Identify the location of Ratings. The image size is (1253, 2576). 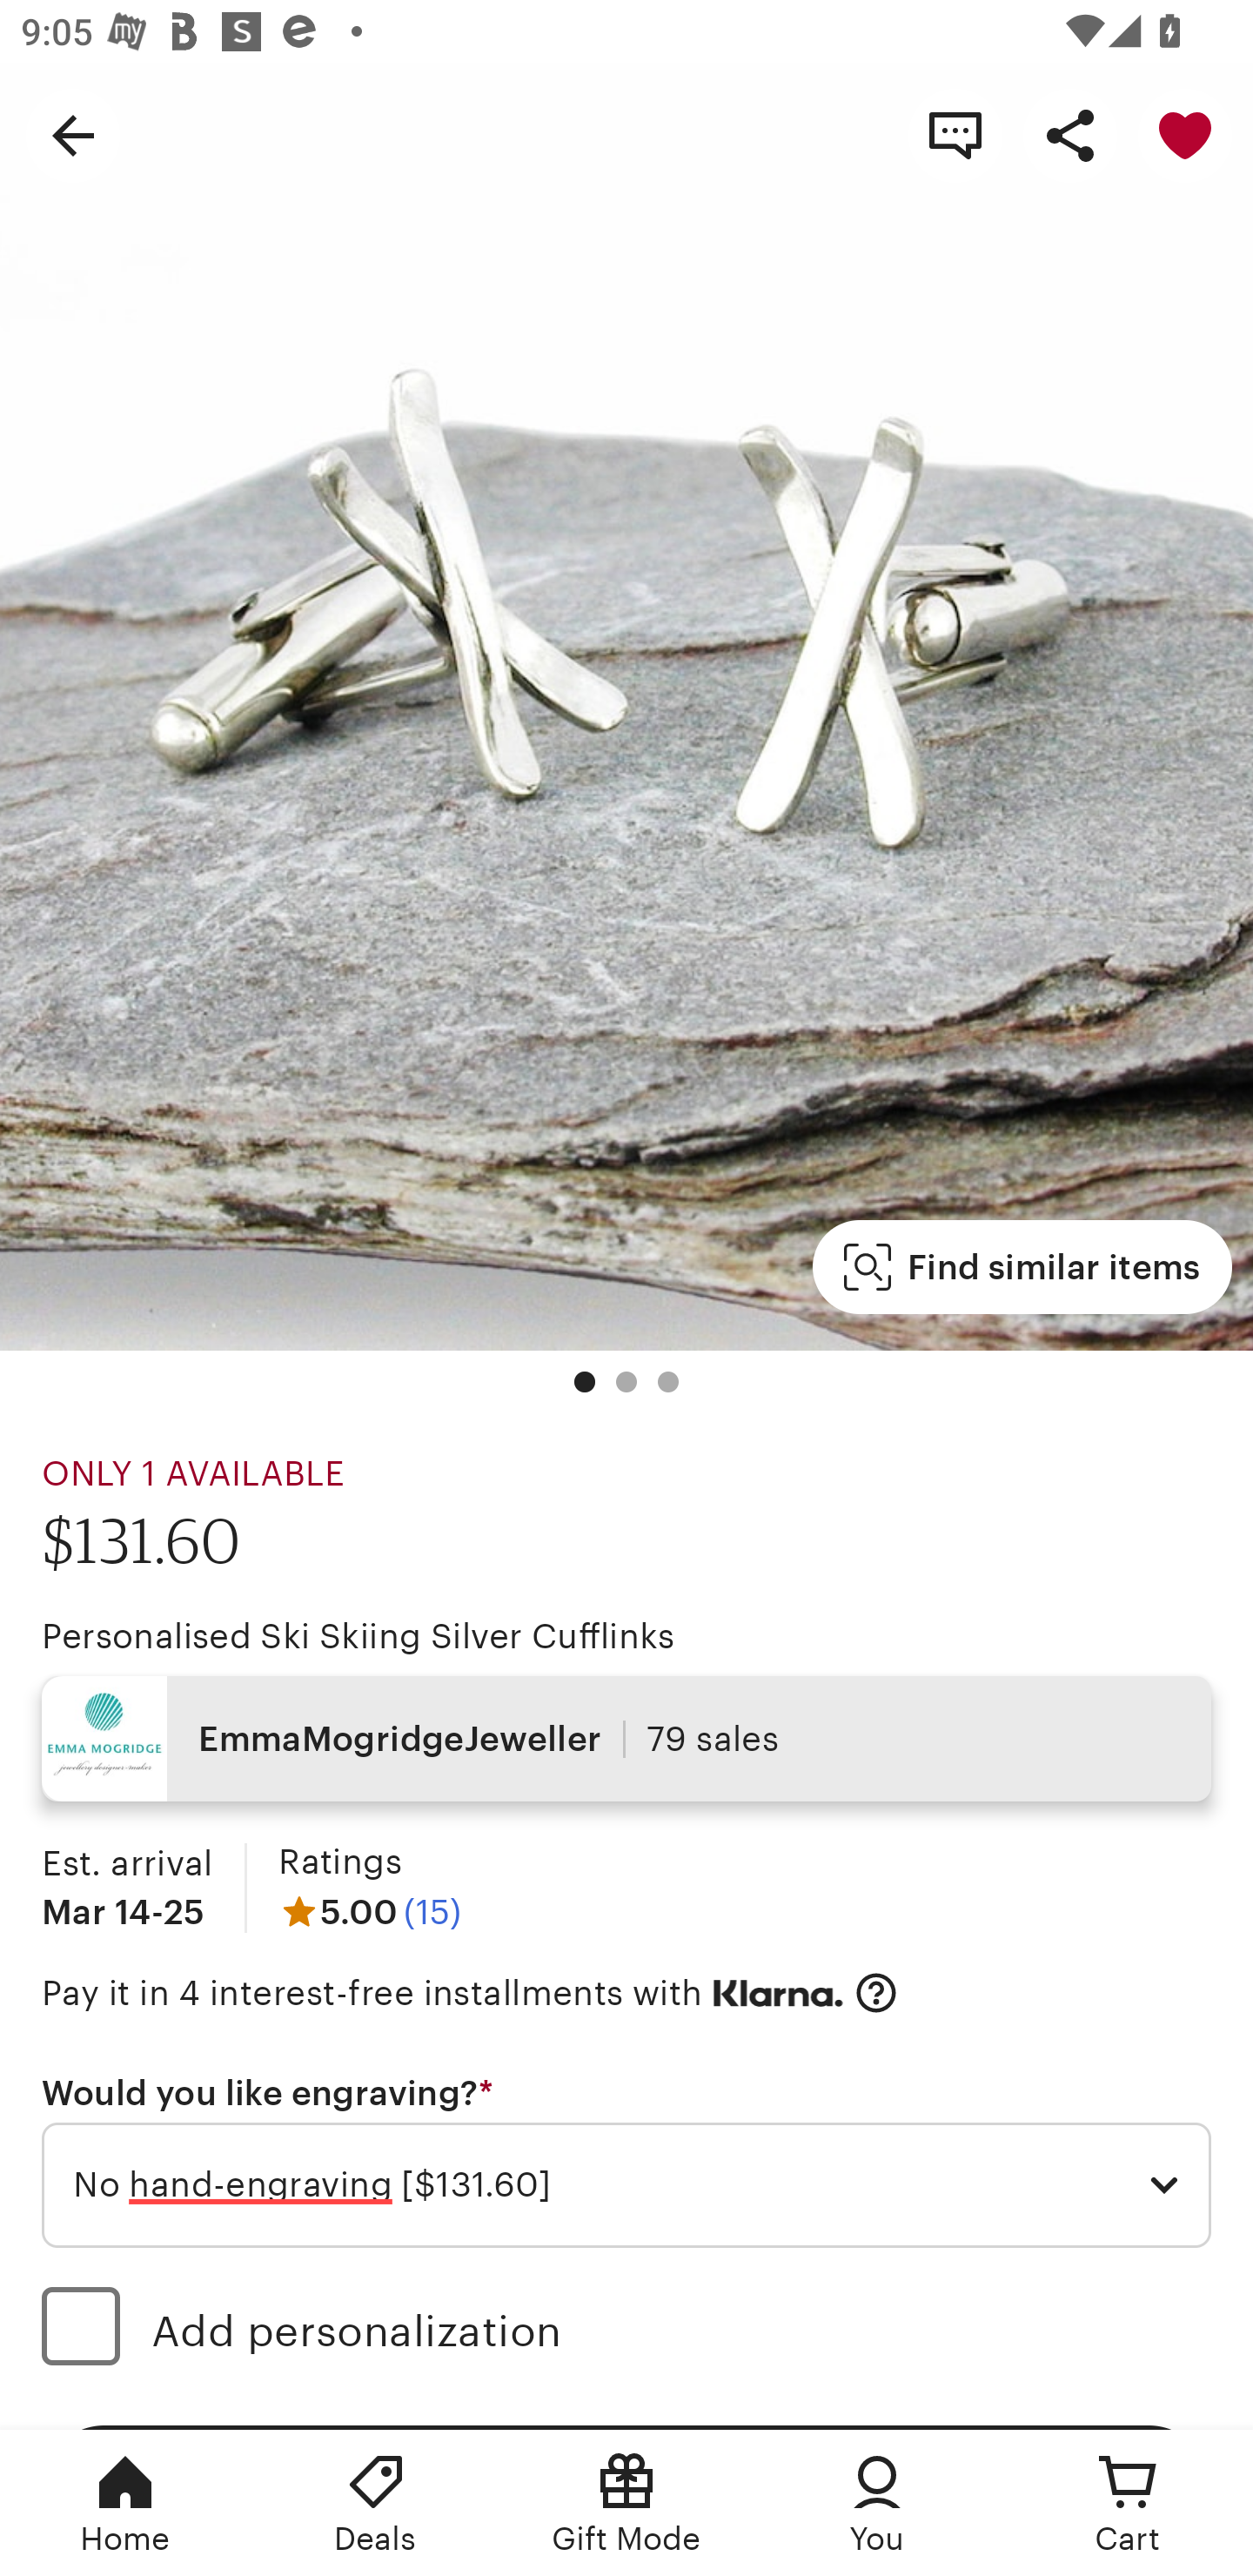
(339, 1862).